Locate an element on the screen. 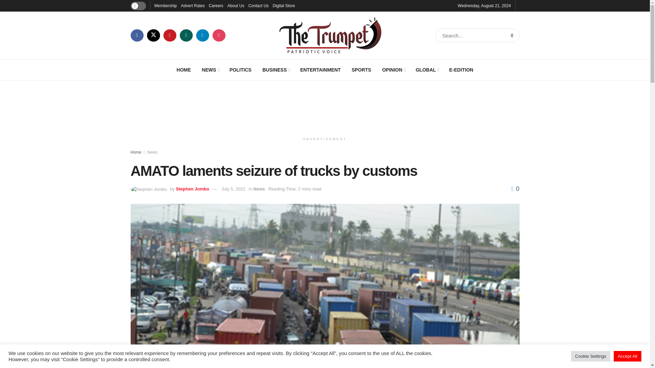  NEWS is located at coordinates (210, 70).